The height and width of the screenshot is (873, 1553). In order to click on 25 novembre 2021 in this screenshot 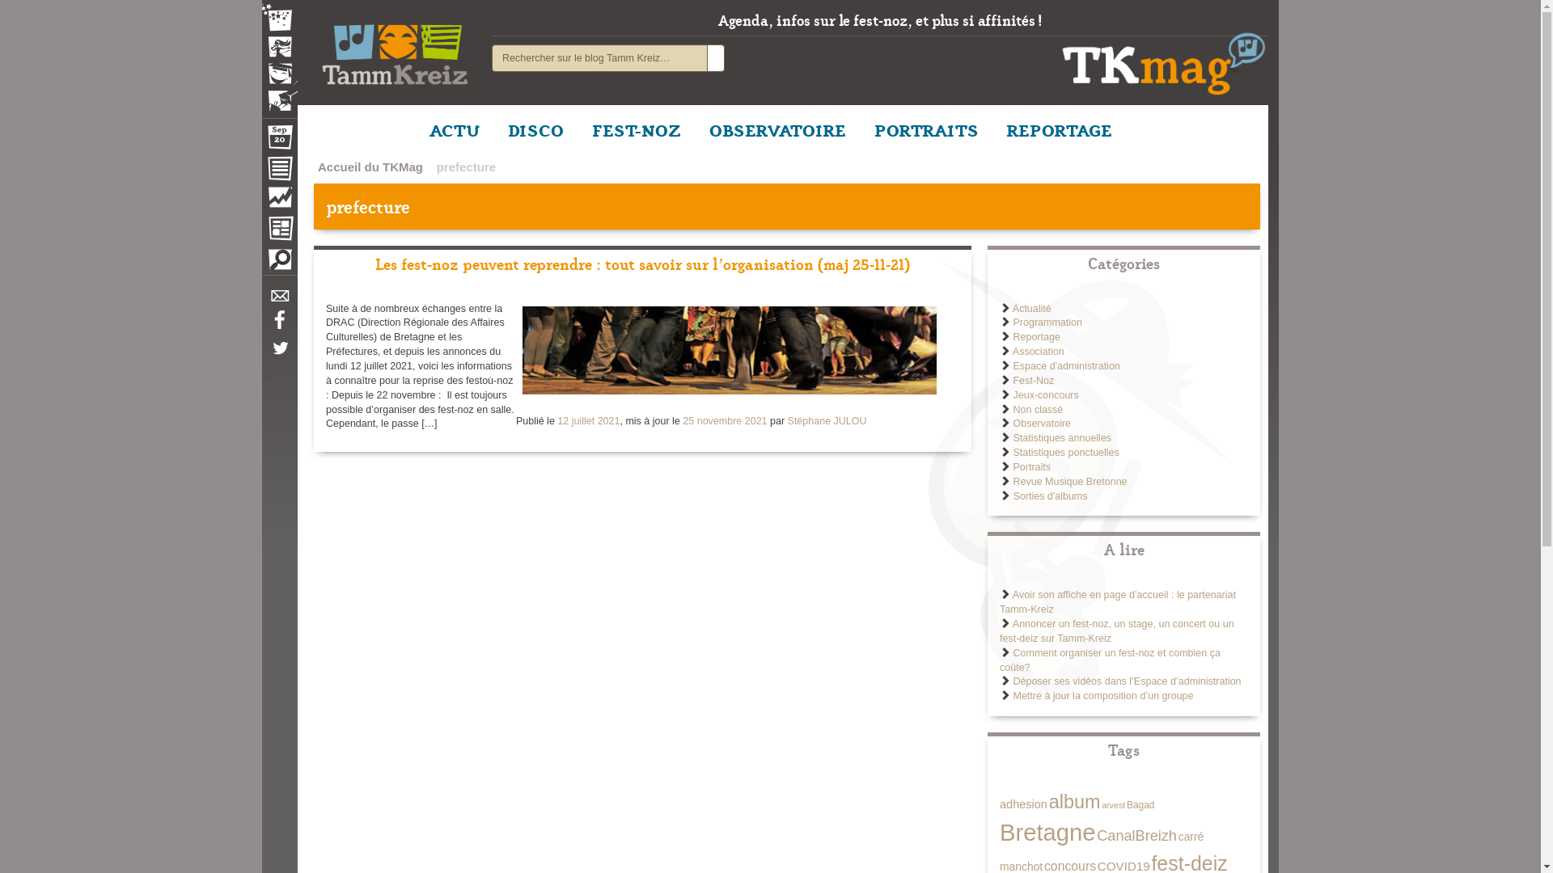, I will do `click(725, 421)`.